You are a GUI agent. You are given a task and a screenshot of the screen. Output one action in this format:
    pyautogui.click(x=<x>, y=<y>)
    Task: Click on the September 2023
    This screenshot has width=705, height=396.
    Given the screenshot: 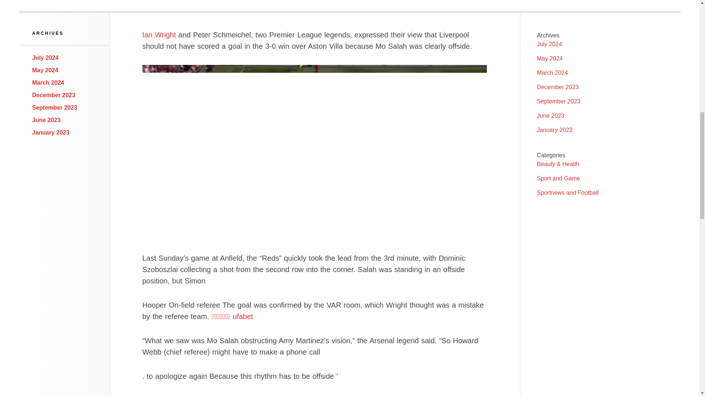 What is the action you would take?
    pyautogui.click(x=558, y=101)
    